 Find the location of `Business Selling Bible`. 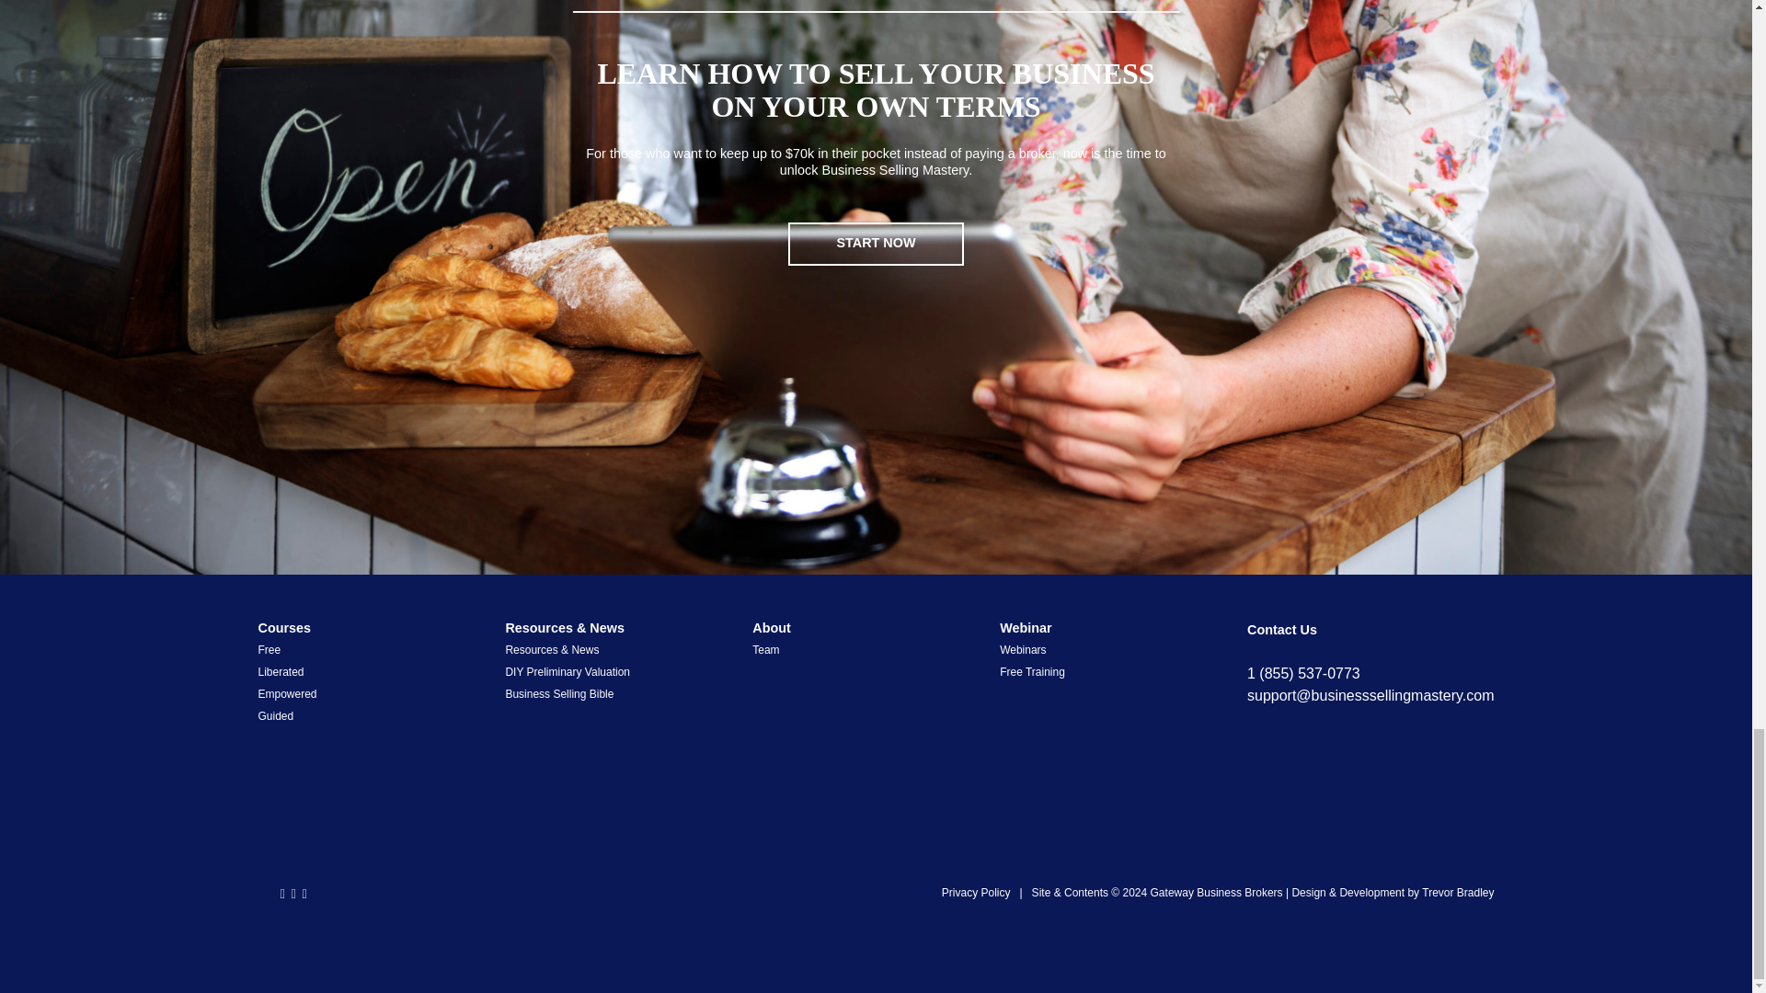

Business Selling Bible is located at coordinates (559, 694).